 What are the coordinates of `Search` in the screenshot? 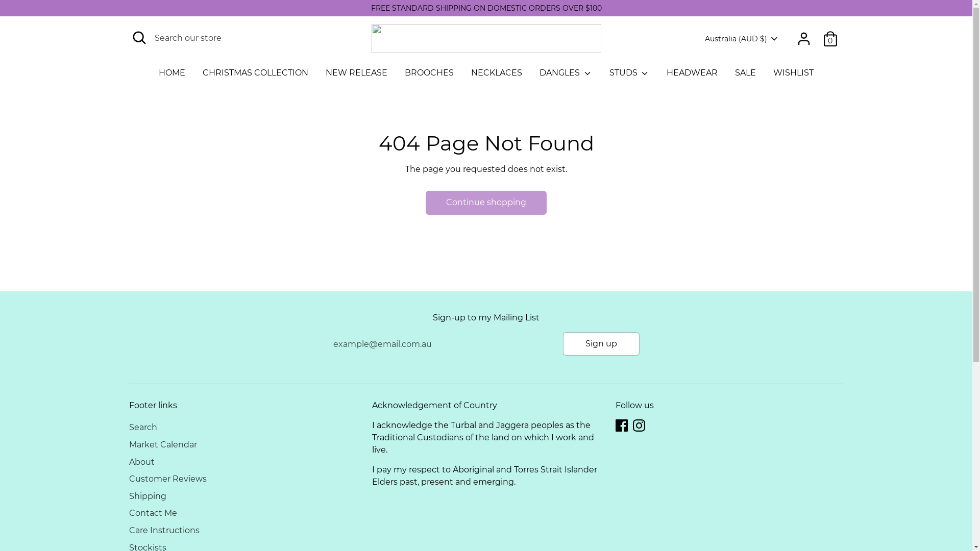 It's located at (143, 428).